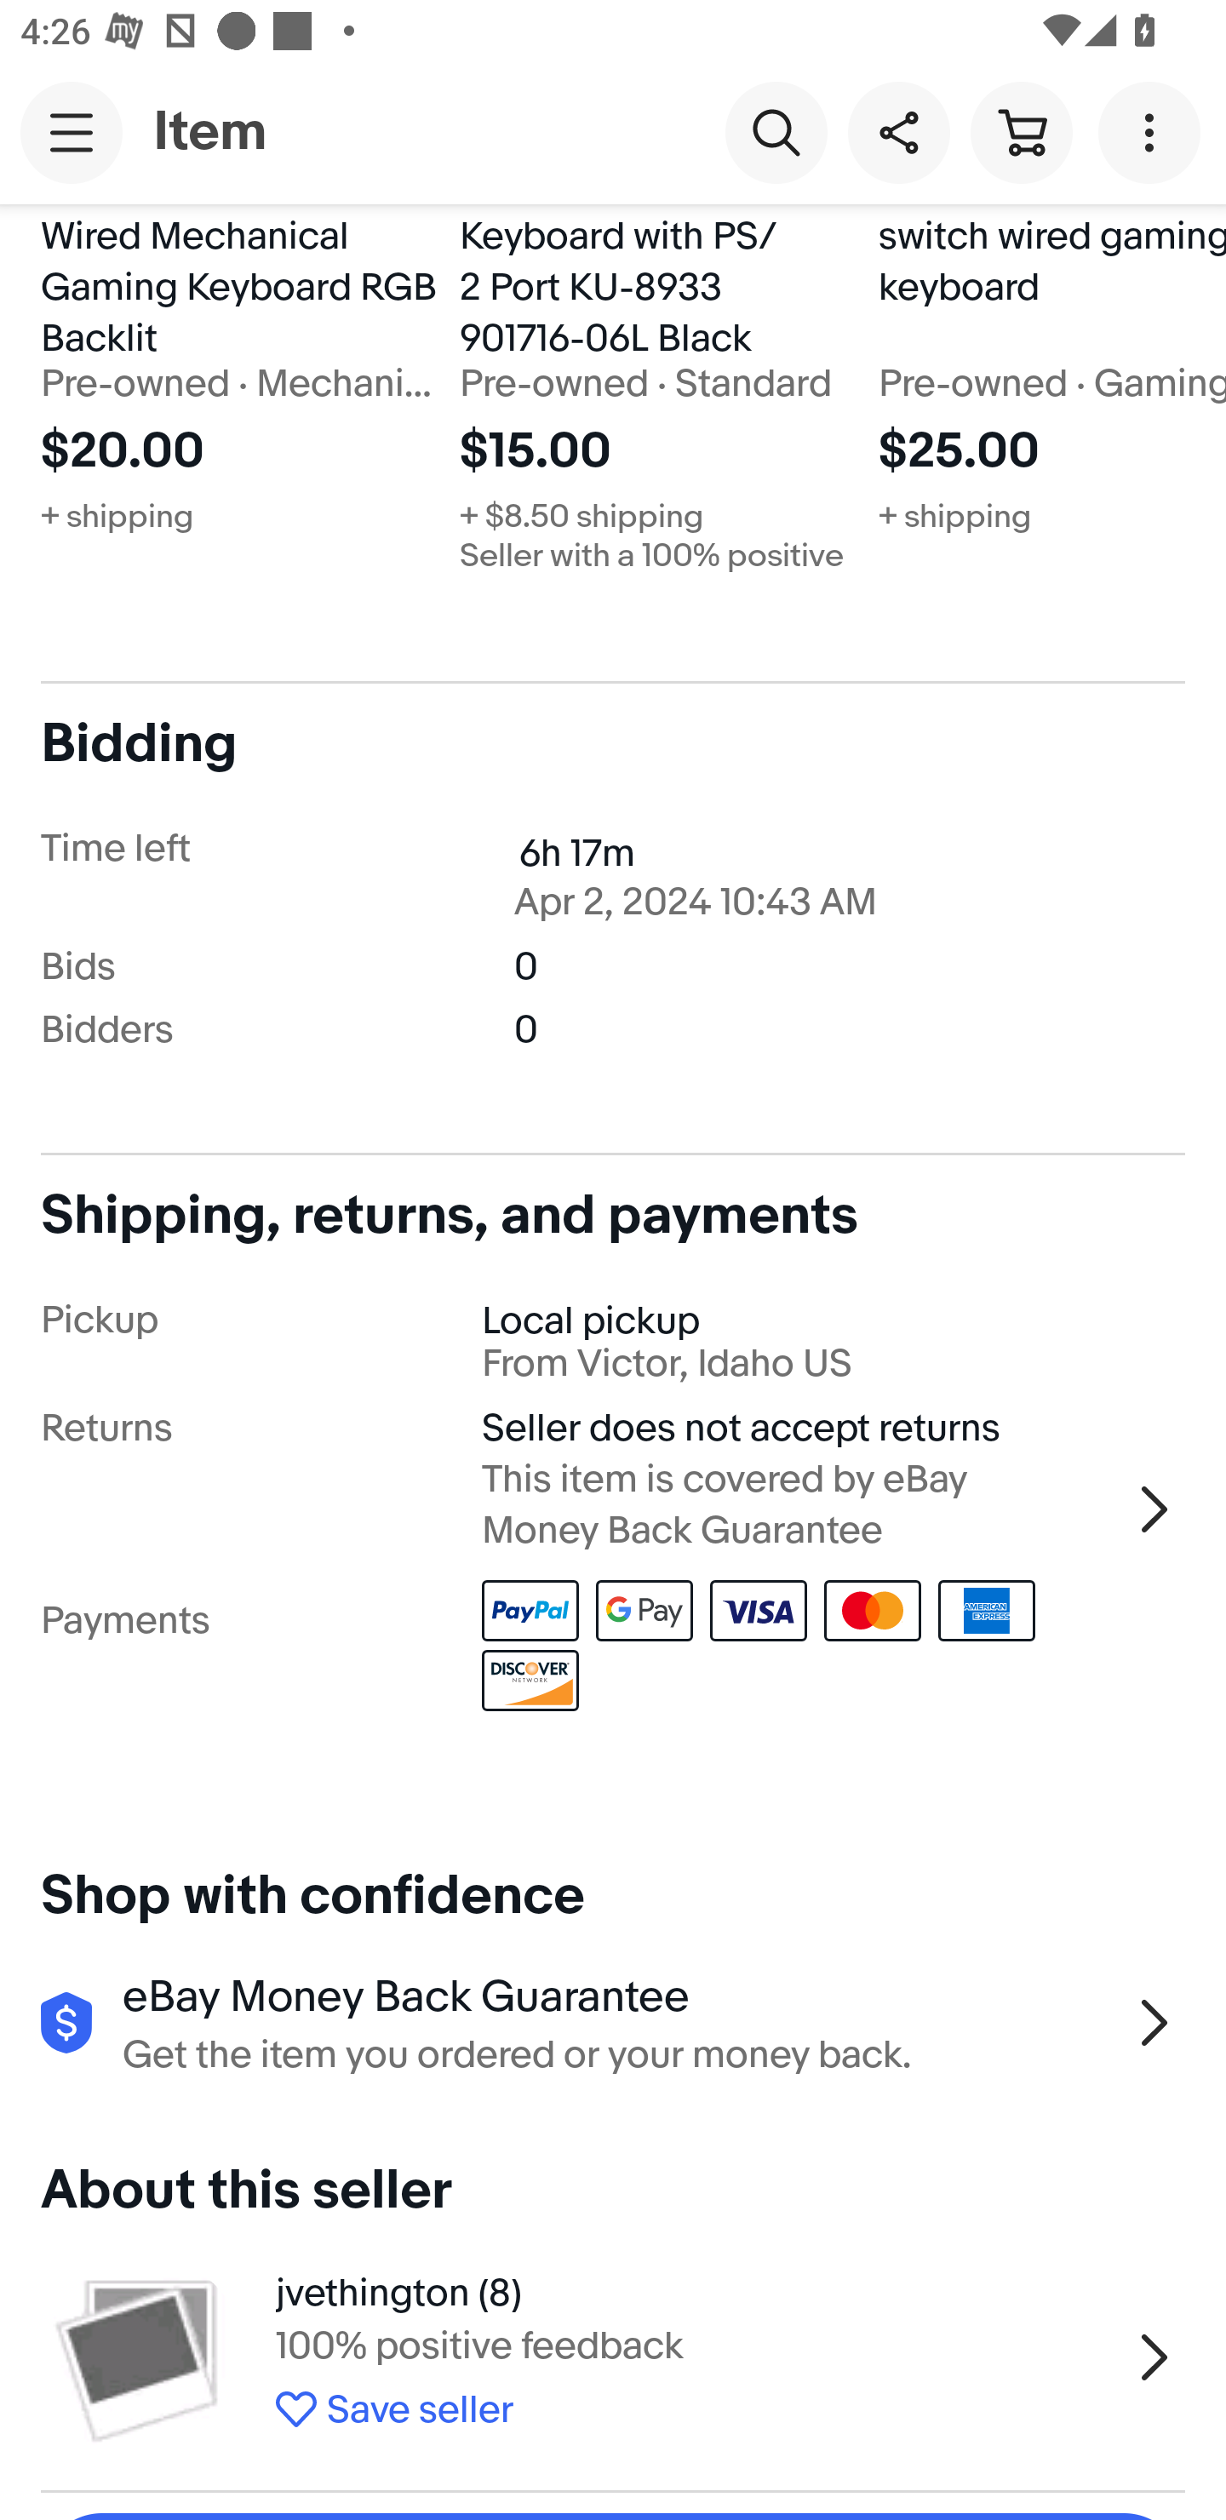 This screenshot has height=2520, width=1226. Describe the element at coordinates (695, 2404) in the screenshot. I see `Save seller` at that location.